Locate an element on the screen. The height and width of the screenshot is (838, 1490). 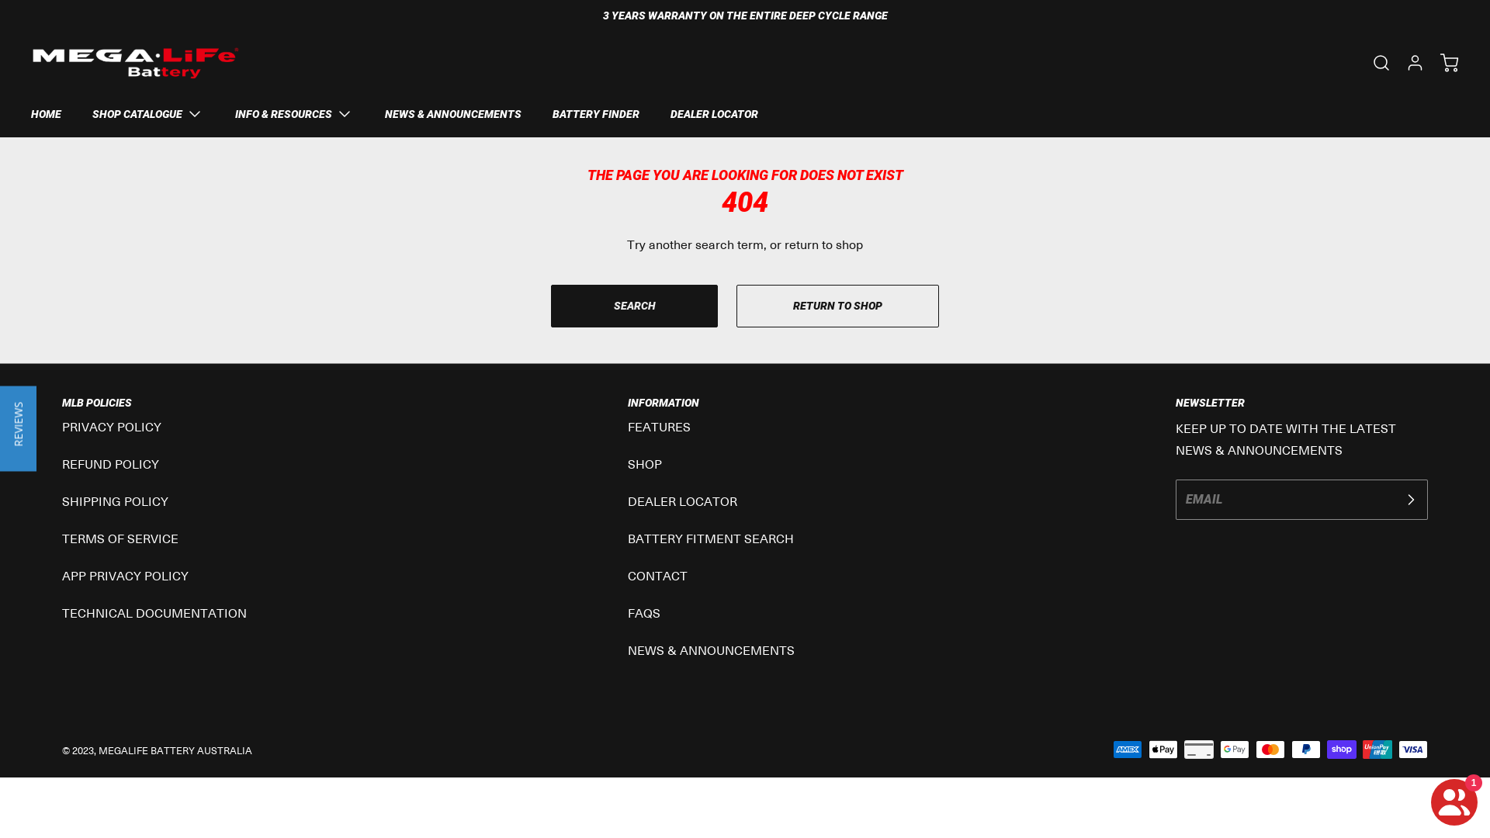
APP PRIVACY POLICY is located at coordinates (126, 576).